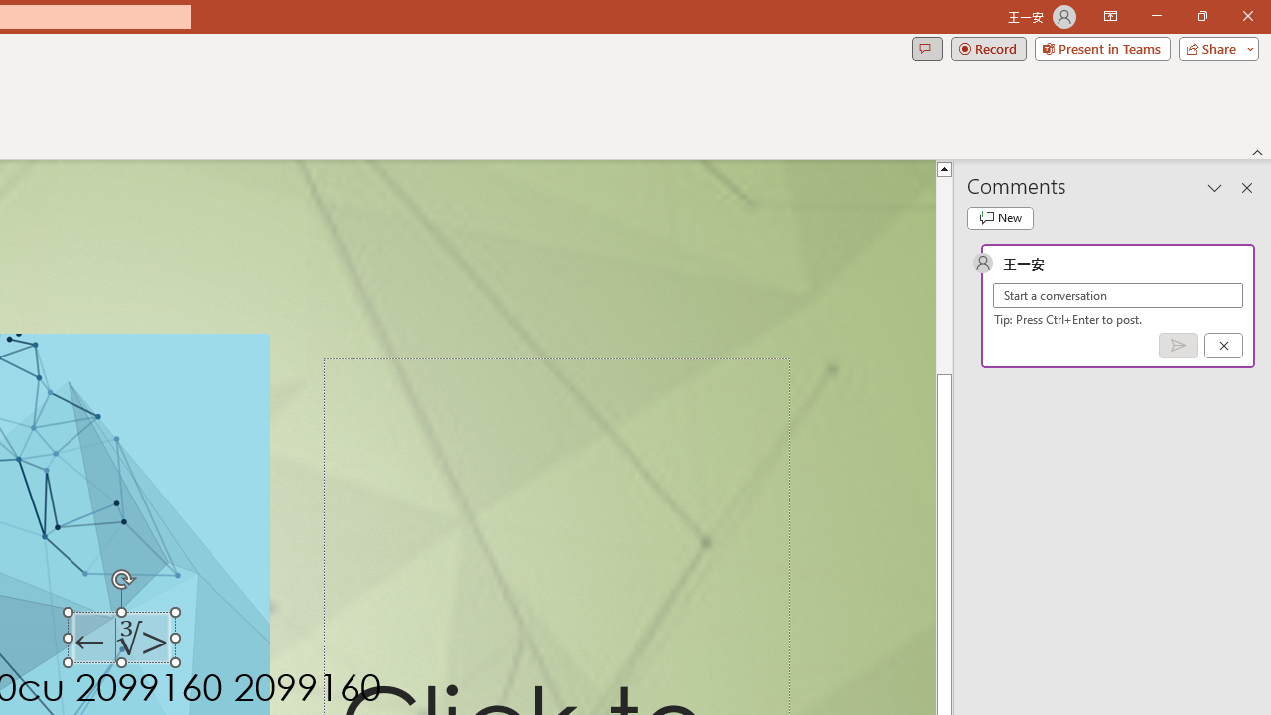 The width and height of the screenshot is (1271, 715). I want to click on Post comment (Ctrl + Enter), so click(1178, 345).